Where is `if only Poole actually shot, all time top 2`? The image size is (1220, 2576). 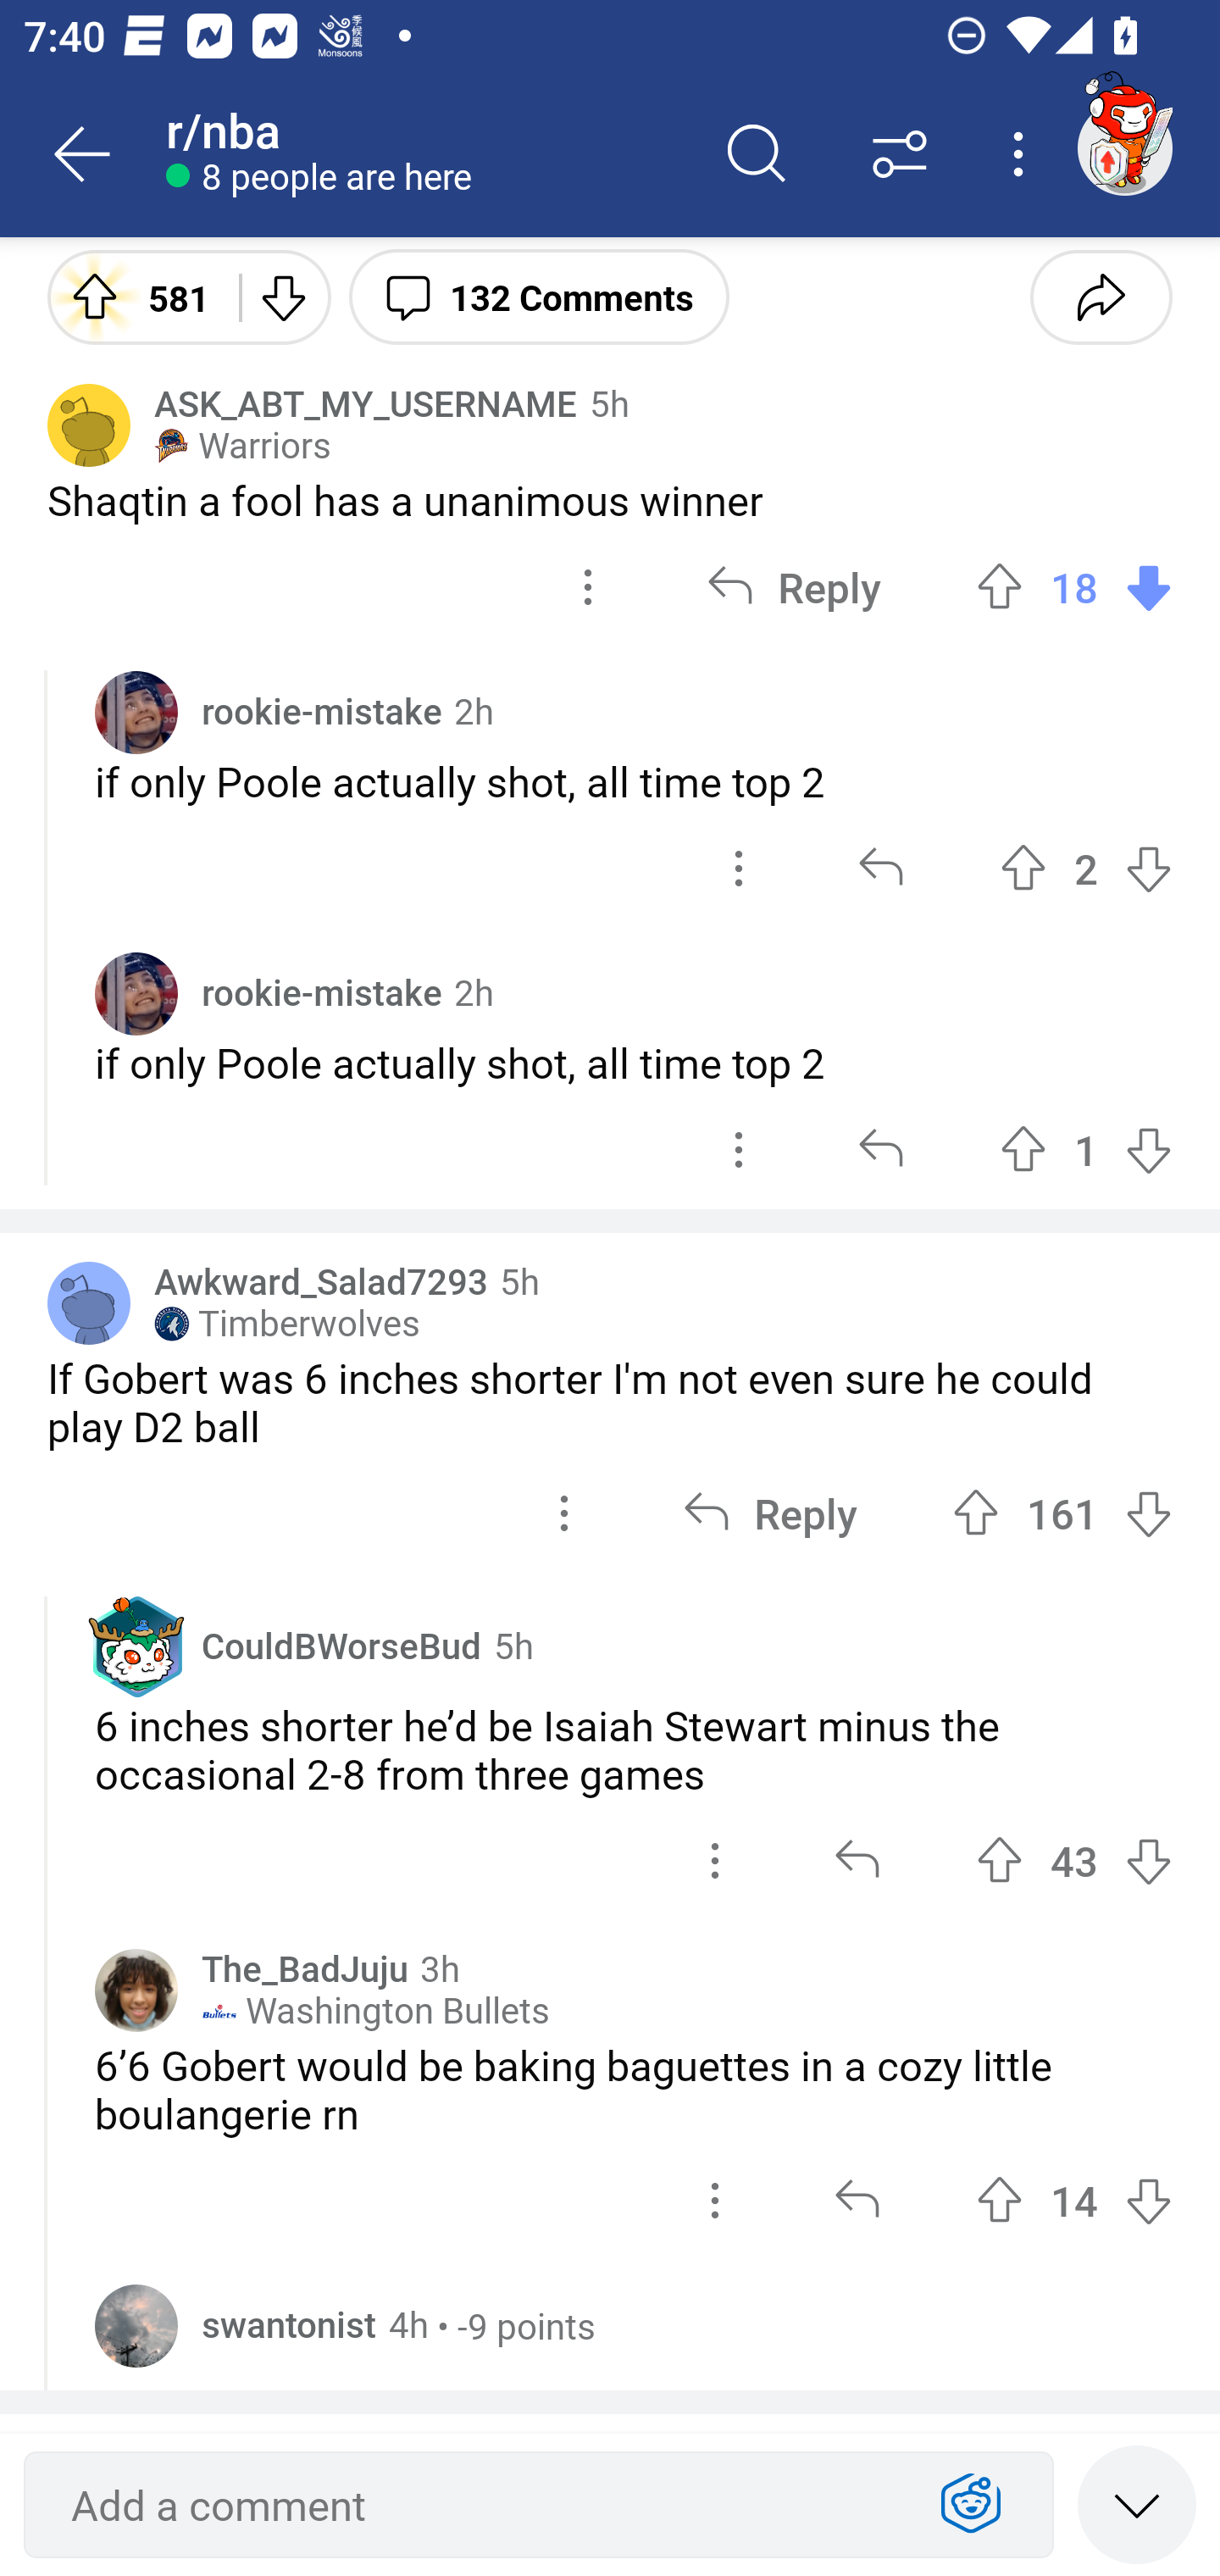
if only Poole actually shot, all time top 2 is located at coordinates (634, 1063).